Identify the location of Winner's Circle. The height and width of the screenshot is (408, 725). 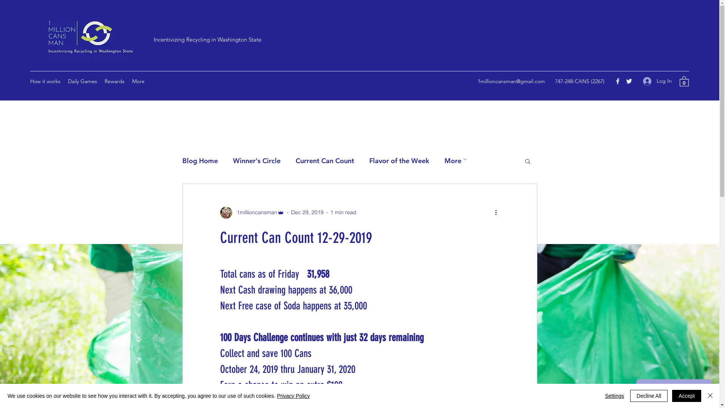
(256, 161).